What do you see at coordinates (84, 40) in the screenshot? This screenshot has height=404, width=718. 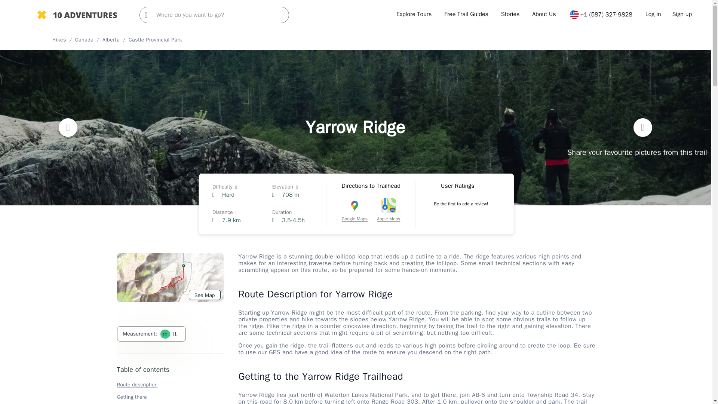 I see `Canada` at bounding box center [84, 40].